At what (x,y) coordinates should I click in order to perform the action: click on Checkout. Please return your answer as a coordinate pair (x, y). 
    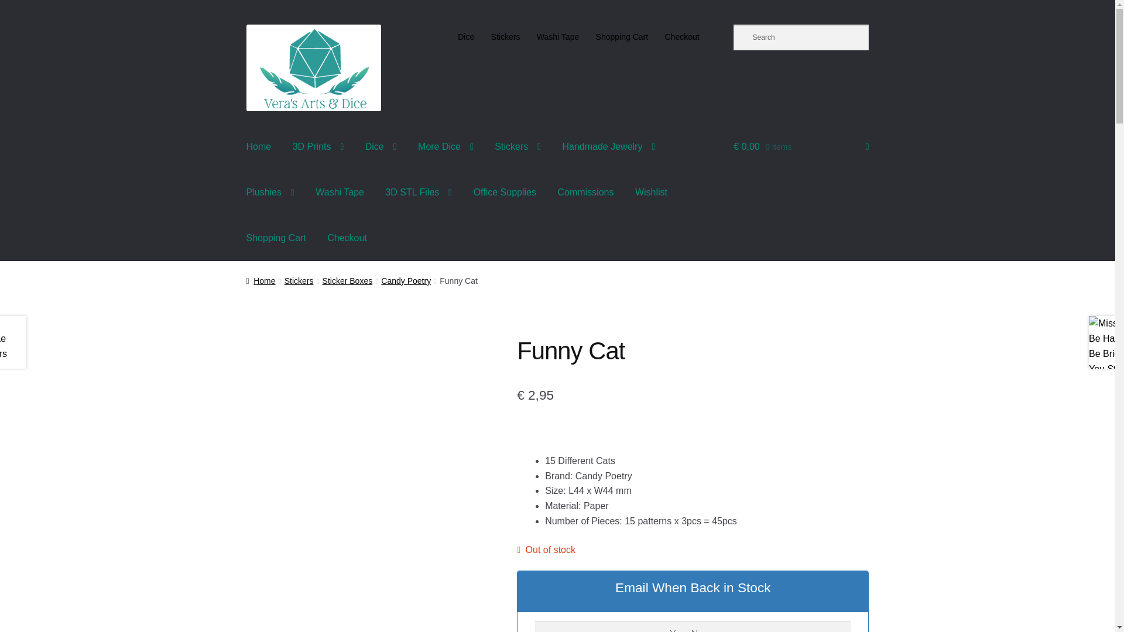
    Looking at the image, I should click on (682, 37).